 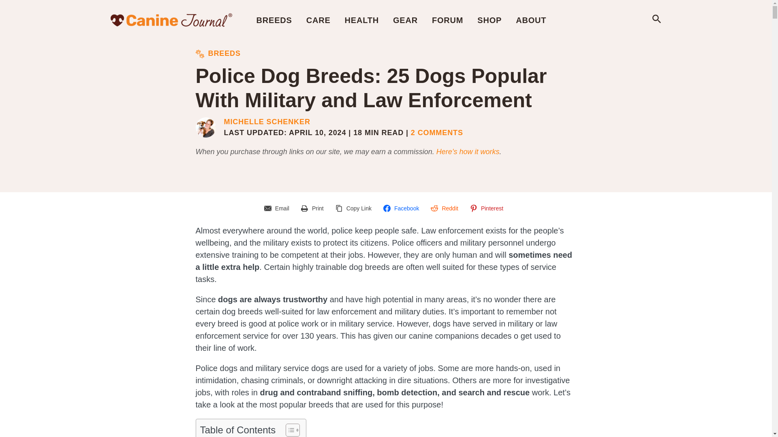 I want to click on ABOUT, so click(x=531, y=20).